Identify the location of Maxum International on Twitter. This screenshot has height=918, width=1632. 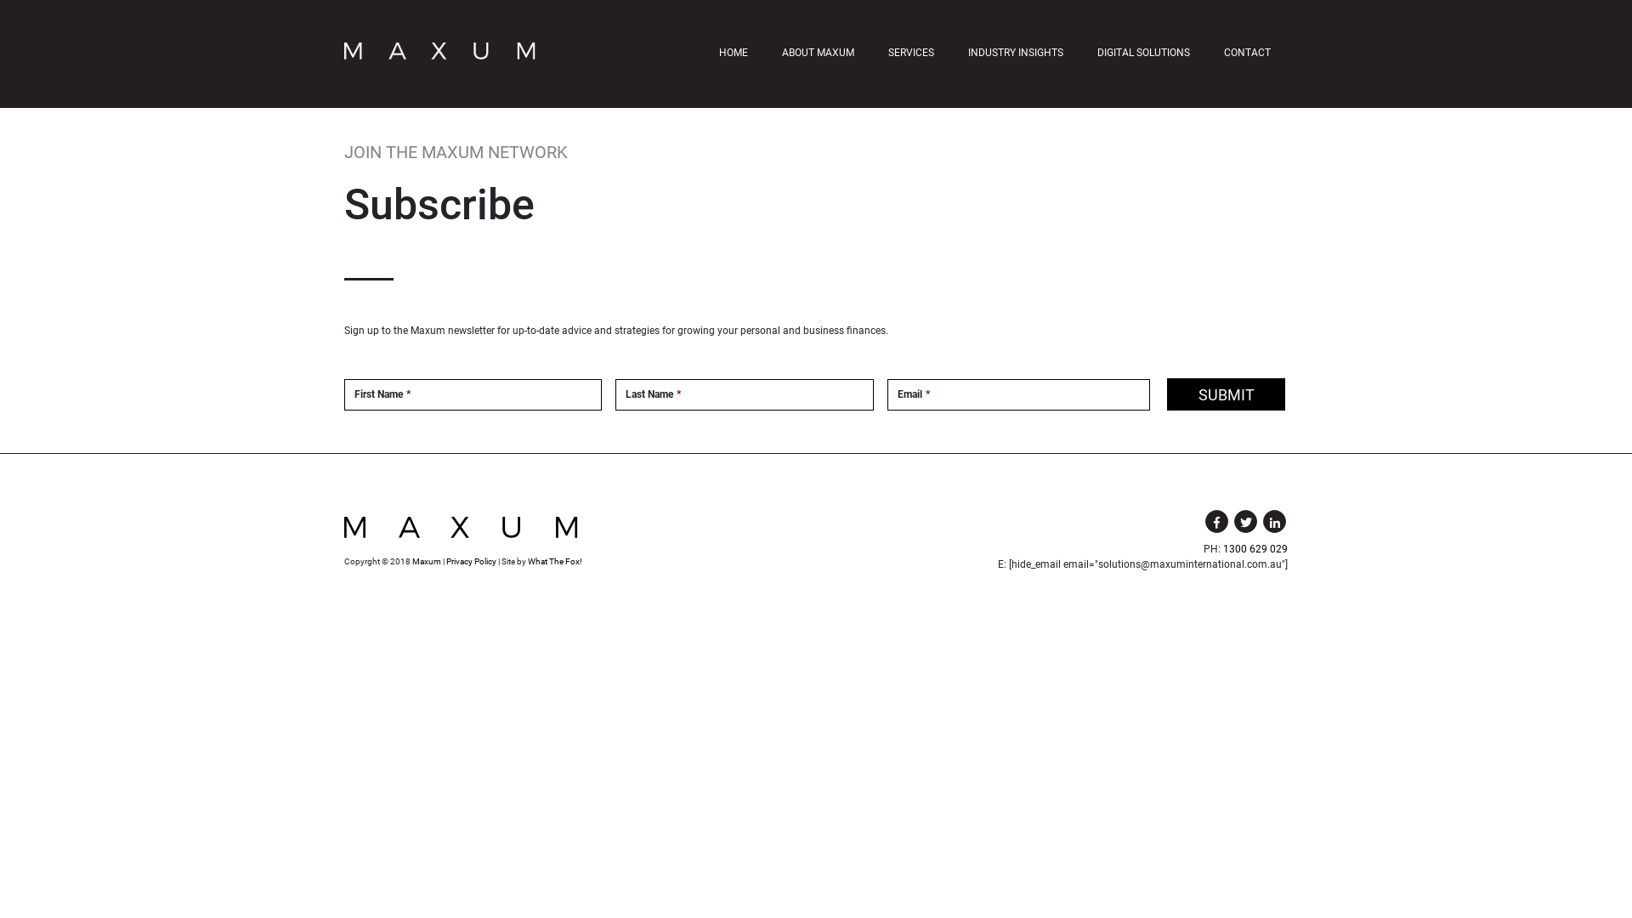
(1246, 522).